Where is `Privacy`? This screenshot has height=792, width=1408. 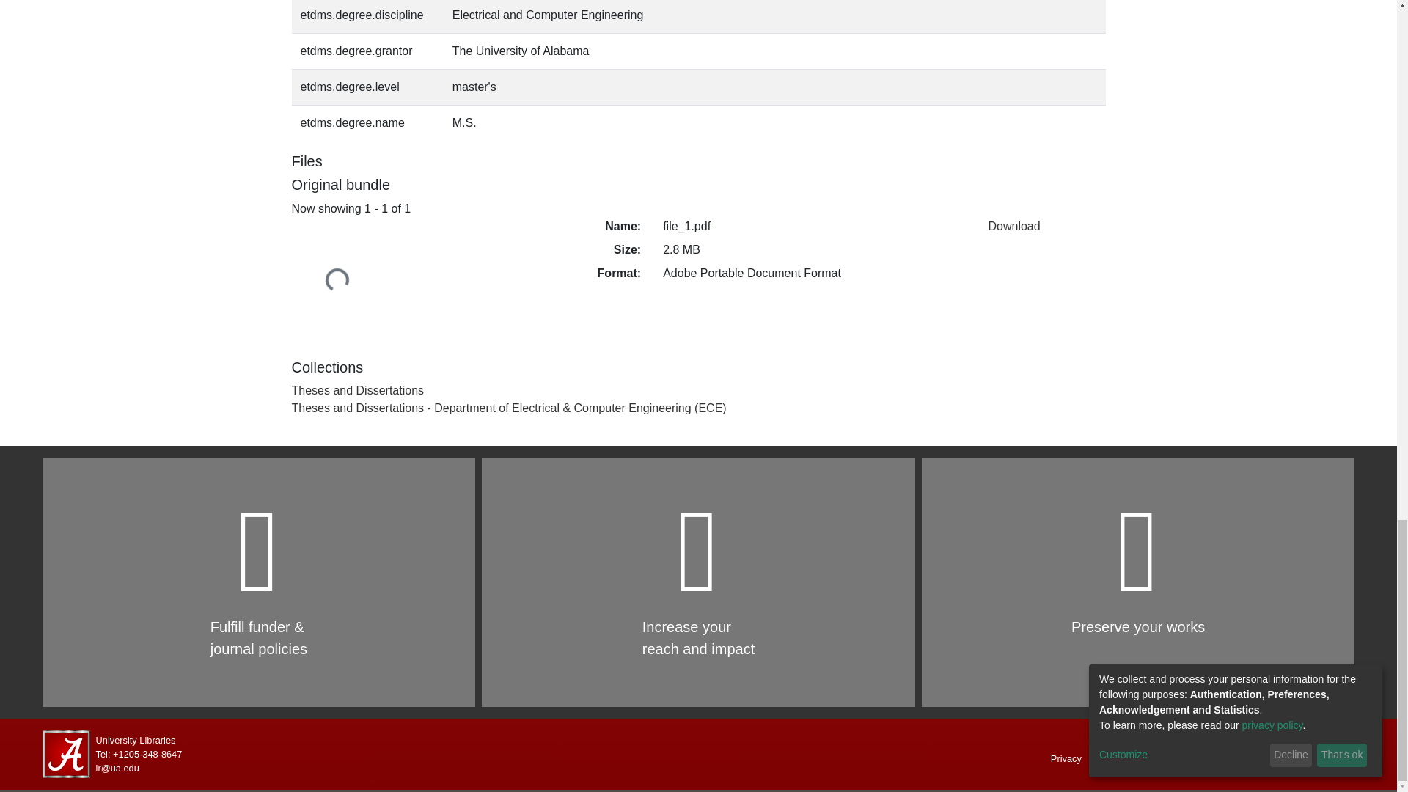
Privacy is located at coordinates (1066, 758).